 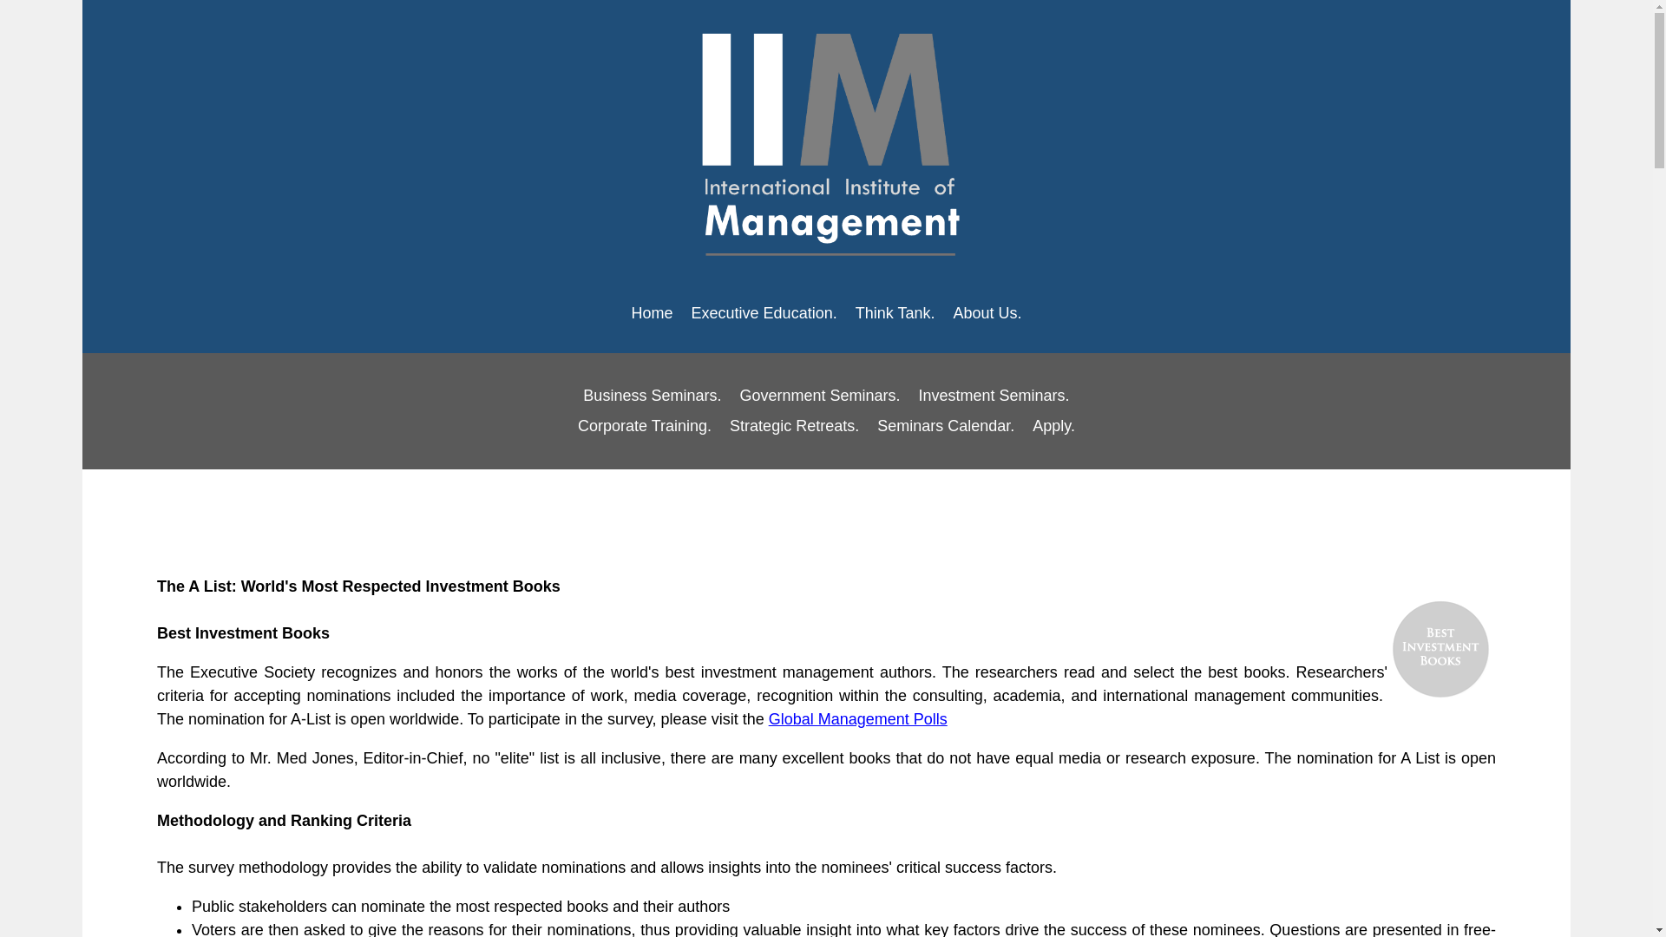 I want to click on Strategic Retreats., so click(x=795, y=426).